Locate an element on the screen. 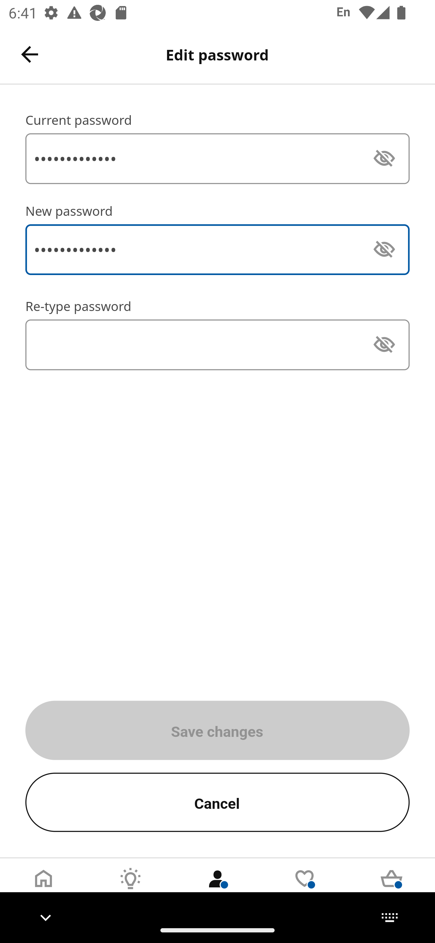  ••••••••••••• is located at coordinates (217, 250).